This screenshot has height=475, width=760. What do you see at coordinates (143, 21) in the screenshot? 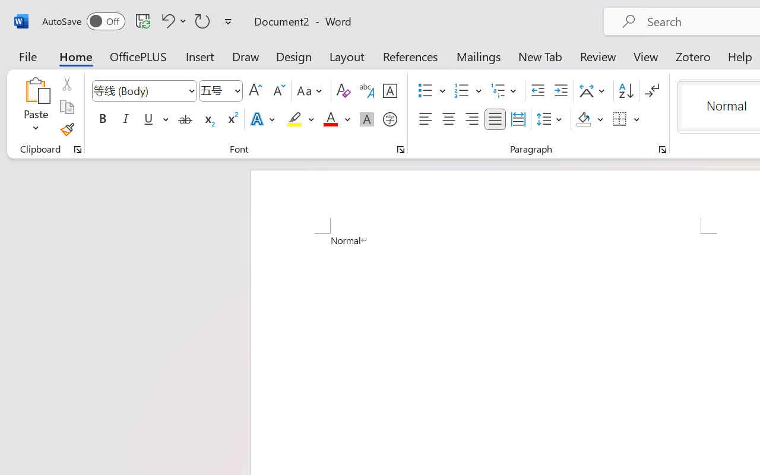
I see `Save` at bounding box center [143, 21].